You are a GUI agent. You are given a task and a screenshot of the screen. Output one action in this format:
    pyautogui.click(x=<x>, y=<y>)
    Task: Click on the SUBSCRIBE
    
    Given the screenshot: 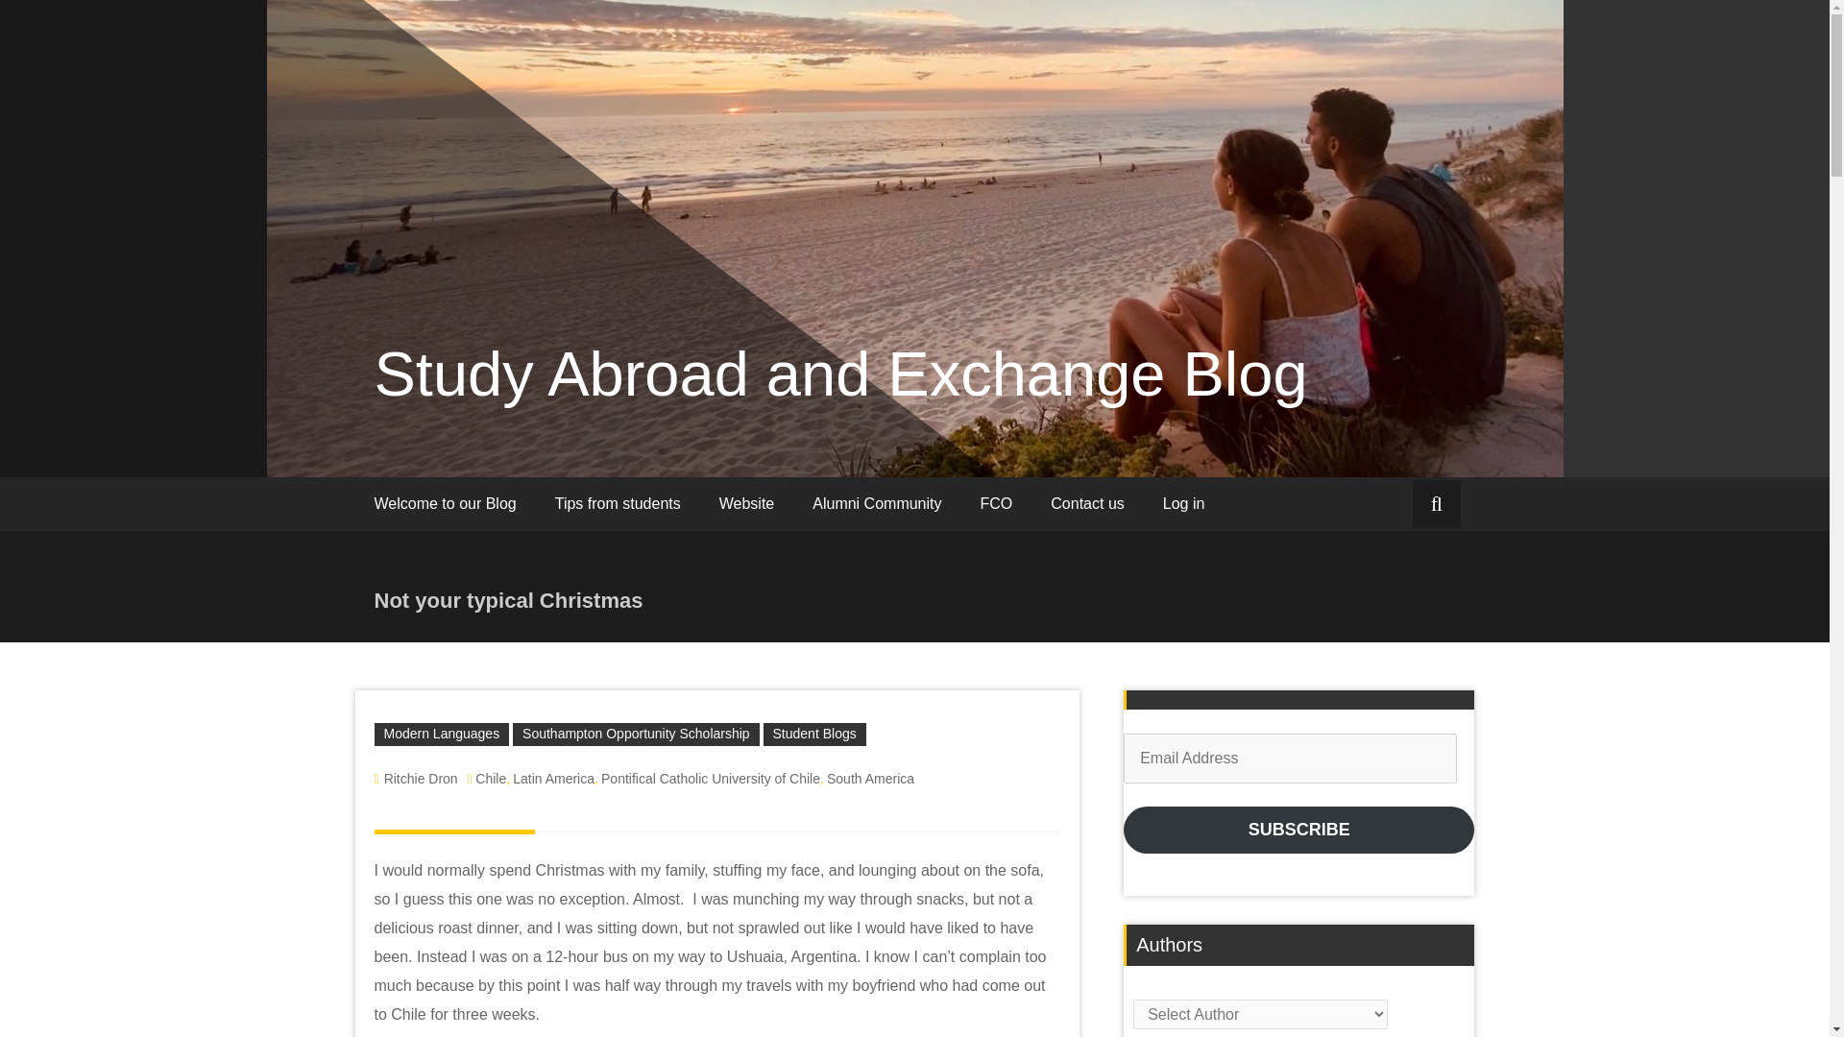 What is the action you would take?
    pyautogui.click(x=1298, y=830)
    